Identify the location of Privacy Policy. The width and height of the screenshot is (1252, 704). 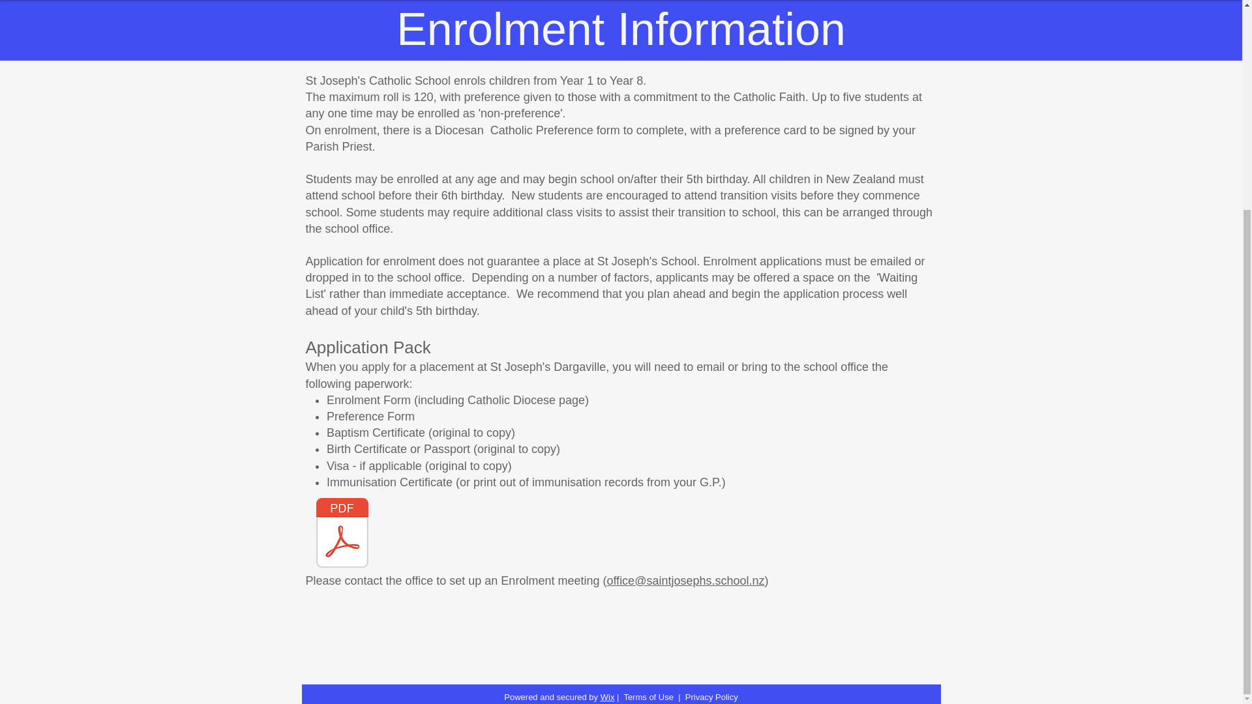
(711, 696).